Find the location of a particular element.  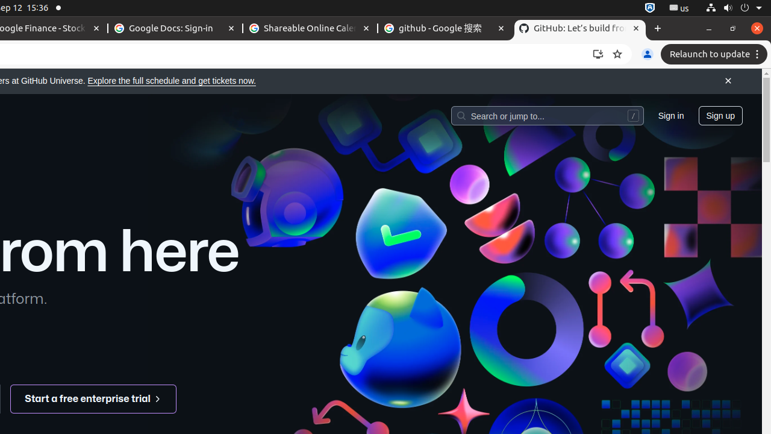

Install GitHub is located at coordinates (598, 54).